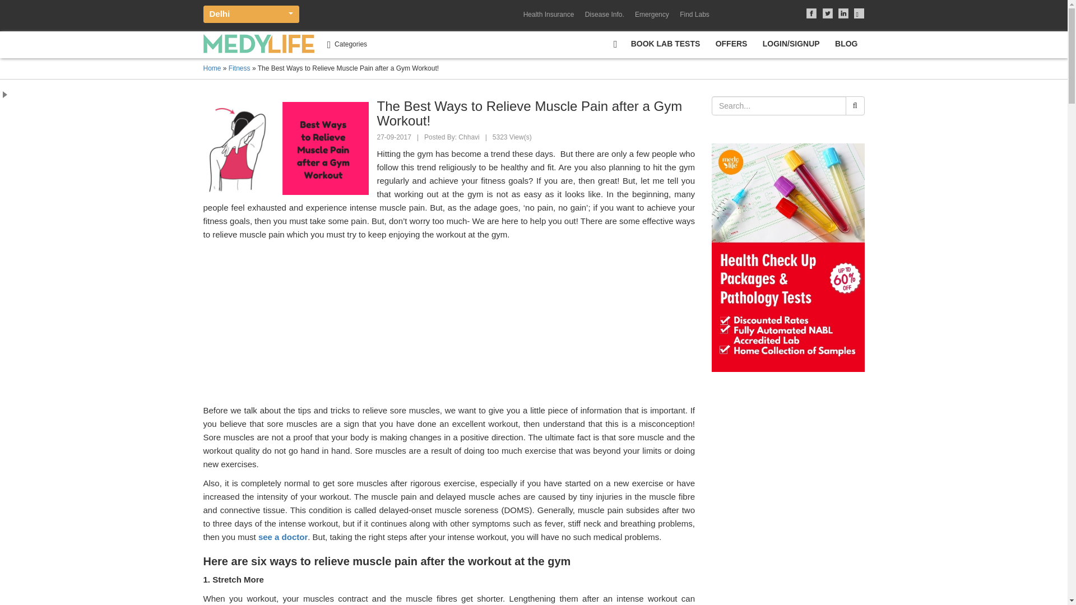 This screenshot has height=605, width=1076. Describe the element at coordinates (604, 15) in the screenshot. I see `Disease Info.` at that location.